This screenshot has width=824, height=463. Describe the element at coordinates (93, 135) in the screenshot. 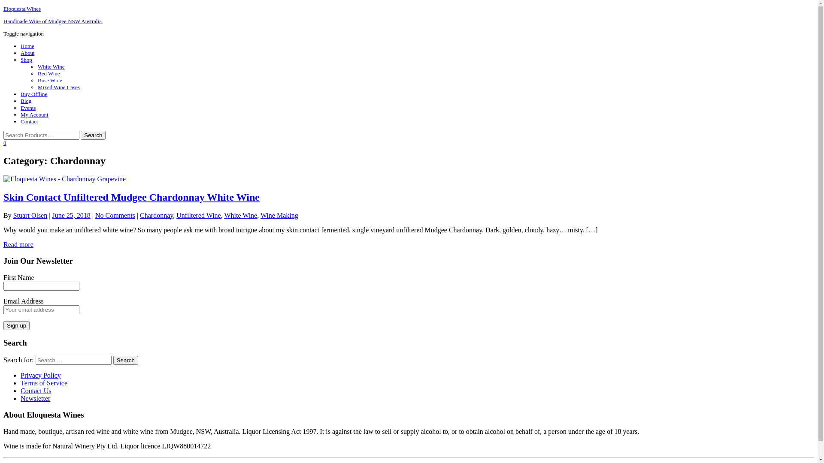

I see `Search` at that location.